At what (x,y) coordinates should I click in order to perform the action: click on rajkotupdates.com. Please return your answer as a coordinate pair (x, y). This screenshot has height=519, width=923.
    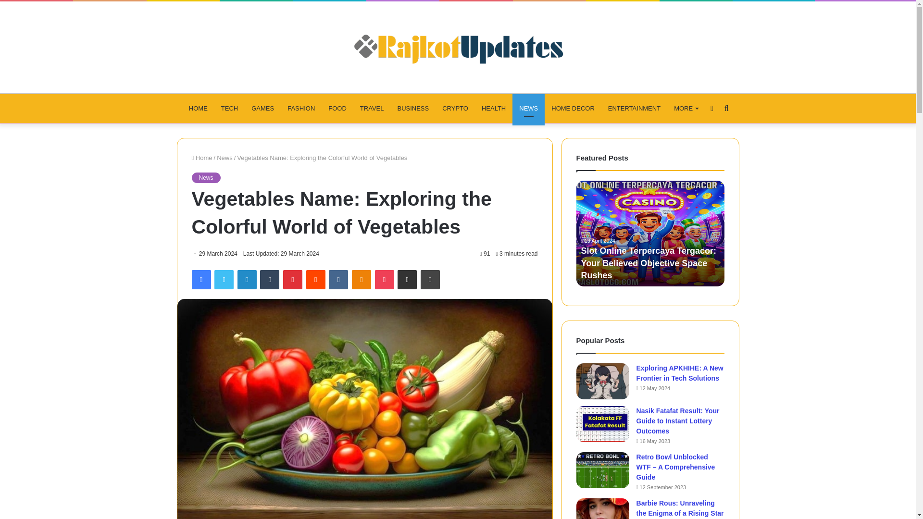
    Looking at the image, I should click on (457, 47).